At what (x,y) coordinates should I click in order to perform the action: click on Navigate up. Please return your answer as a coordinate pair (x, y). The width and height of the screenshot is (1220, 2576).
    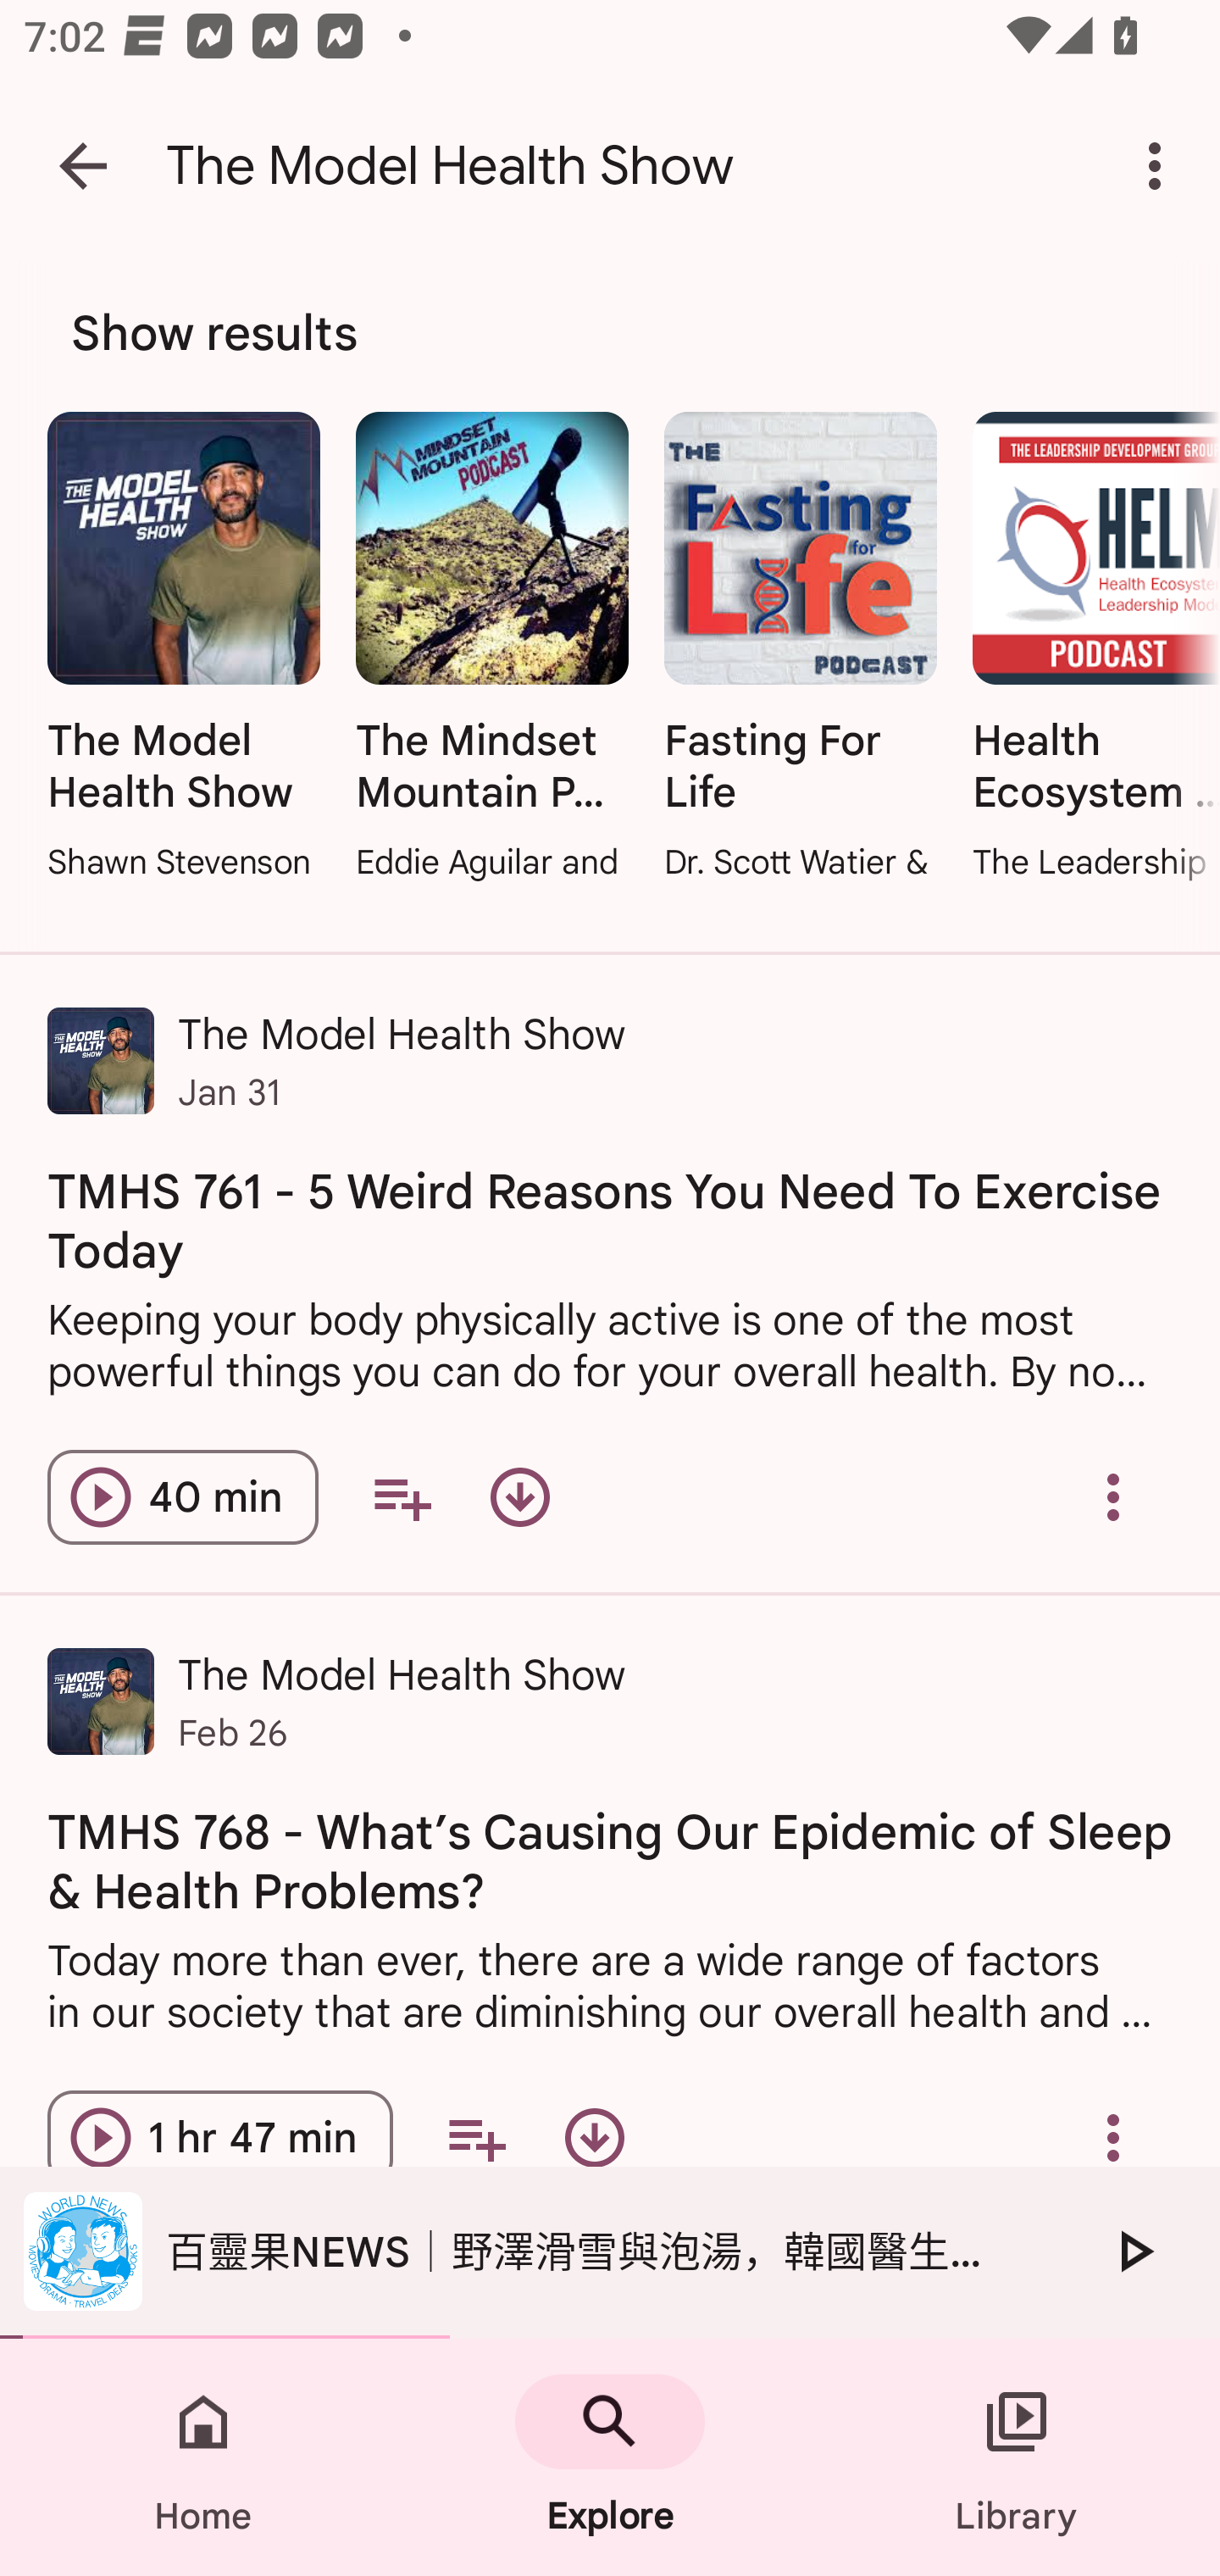
    Looking at the image, I should click on (83, 166).